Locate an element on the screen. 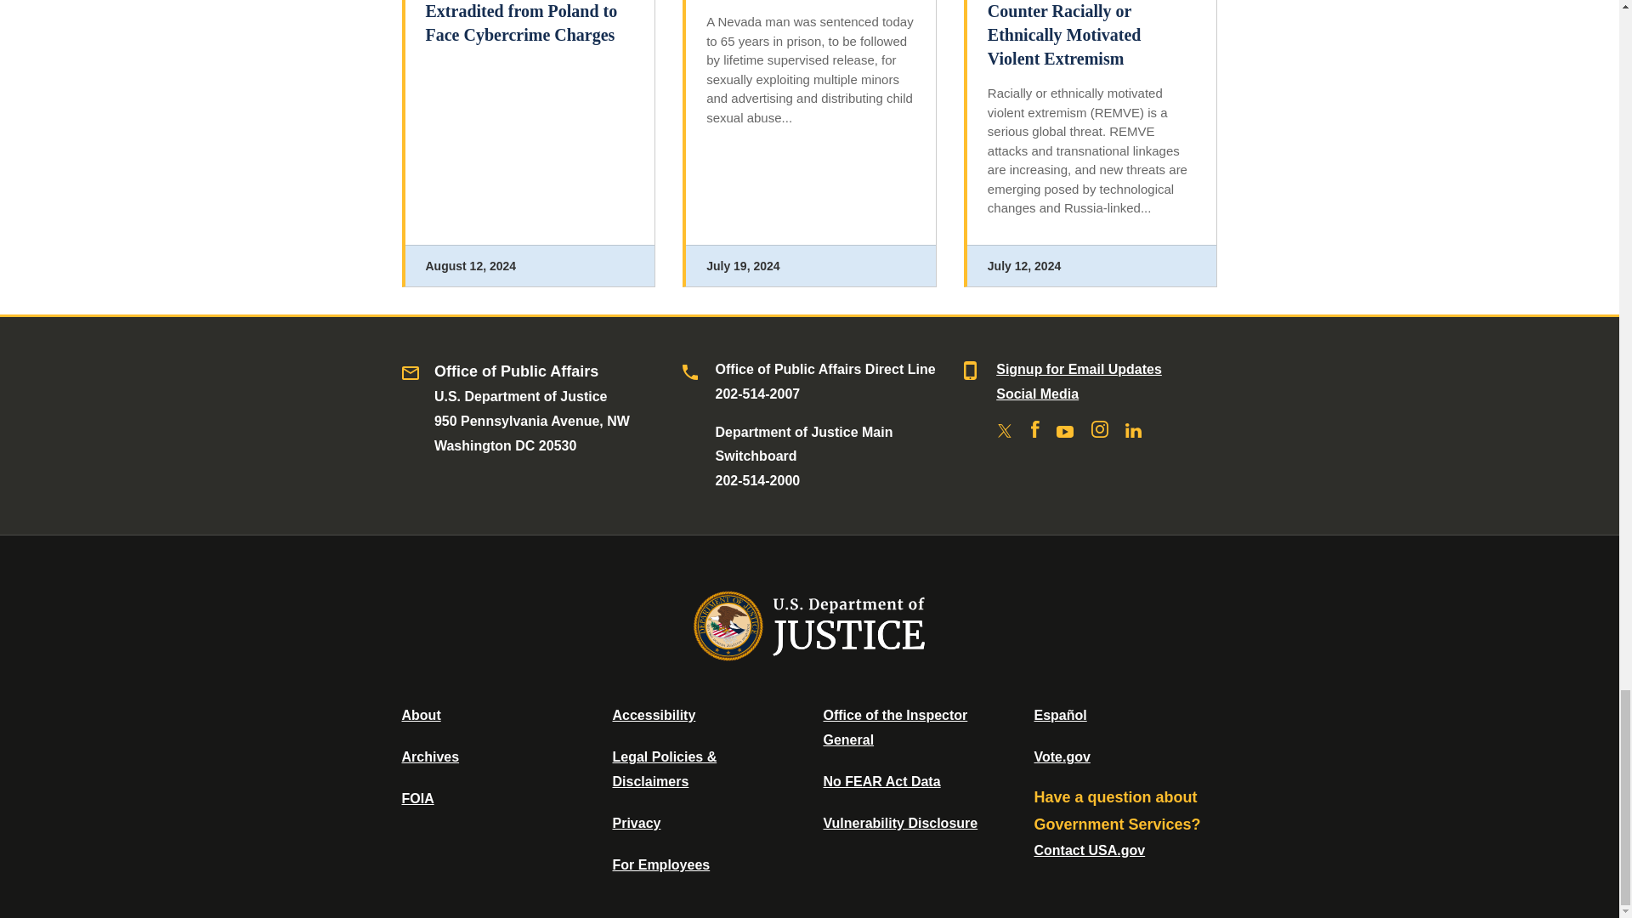  Legal Policies and Disclaimers is located at coordinates (664, 768).